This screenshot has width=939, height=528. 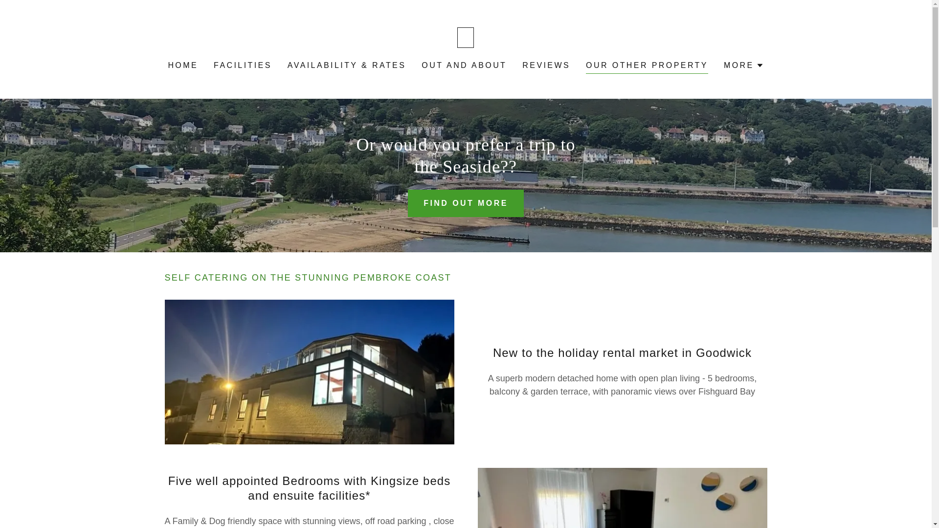 I want to click on FACILITIES, so click(x=243, y=66).